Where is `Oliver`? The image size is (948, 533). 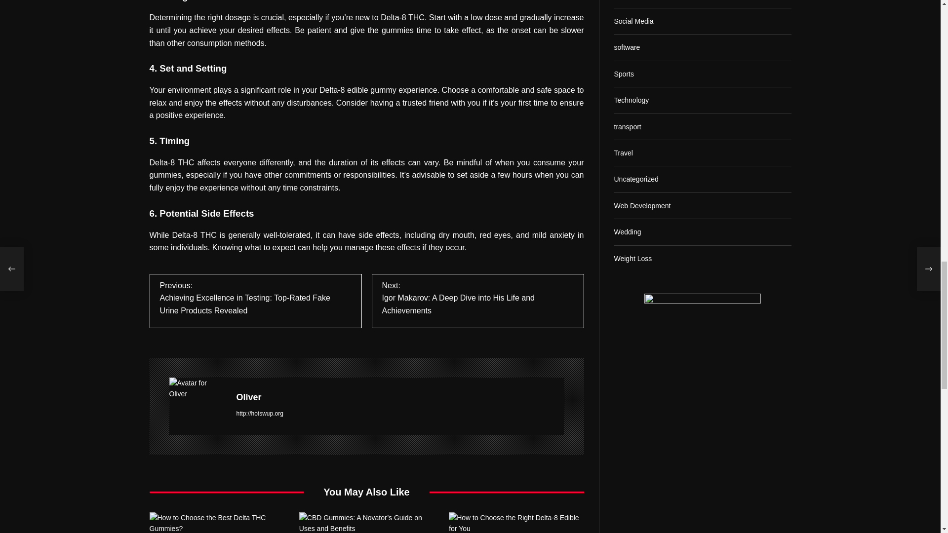
Oliver is located at coordinates (197, 388).